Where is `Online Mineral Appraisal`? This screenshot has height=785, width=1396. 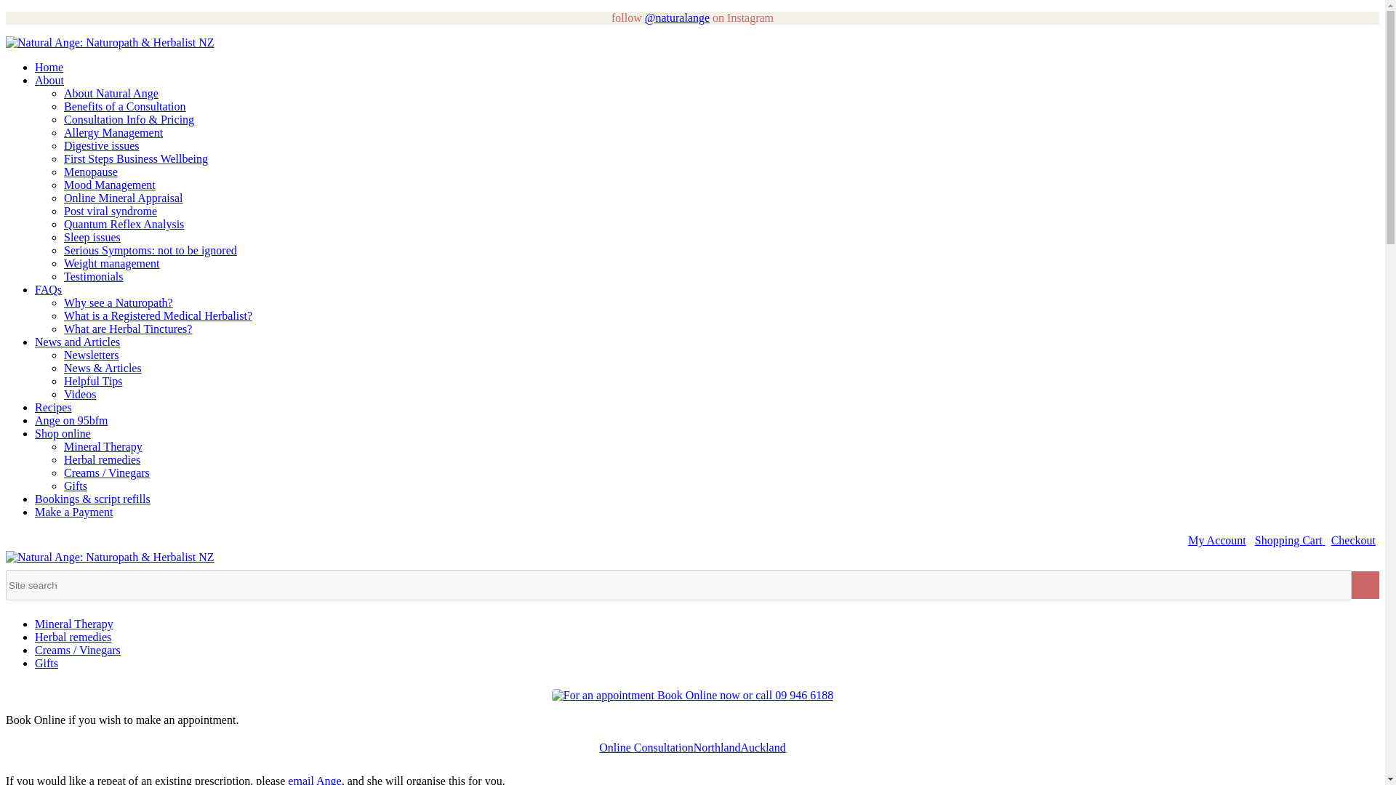 Online Mineral Appraisal is located at coordinates (124, 198).